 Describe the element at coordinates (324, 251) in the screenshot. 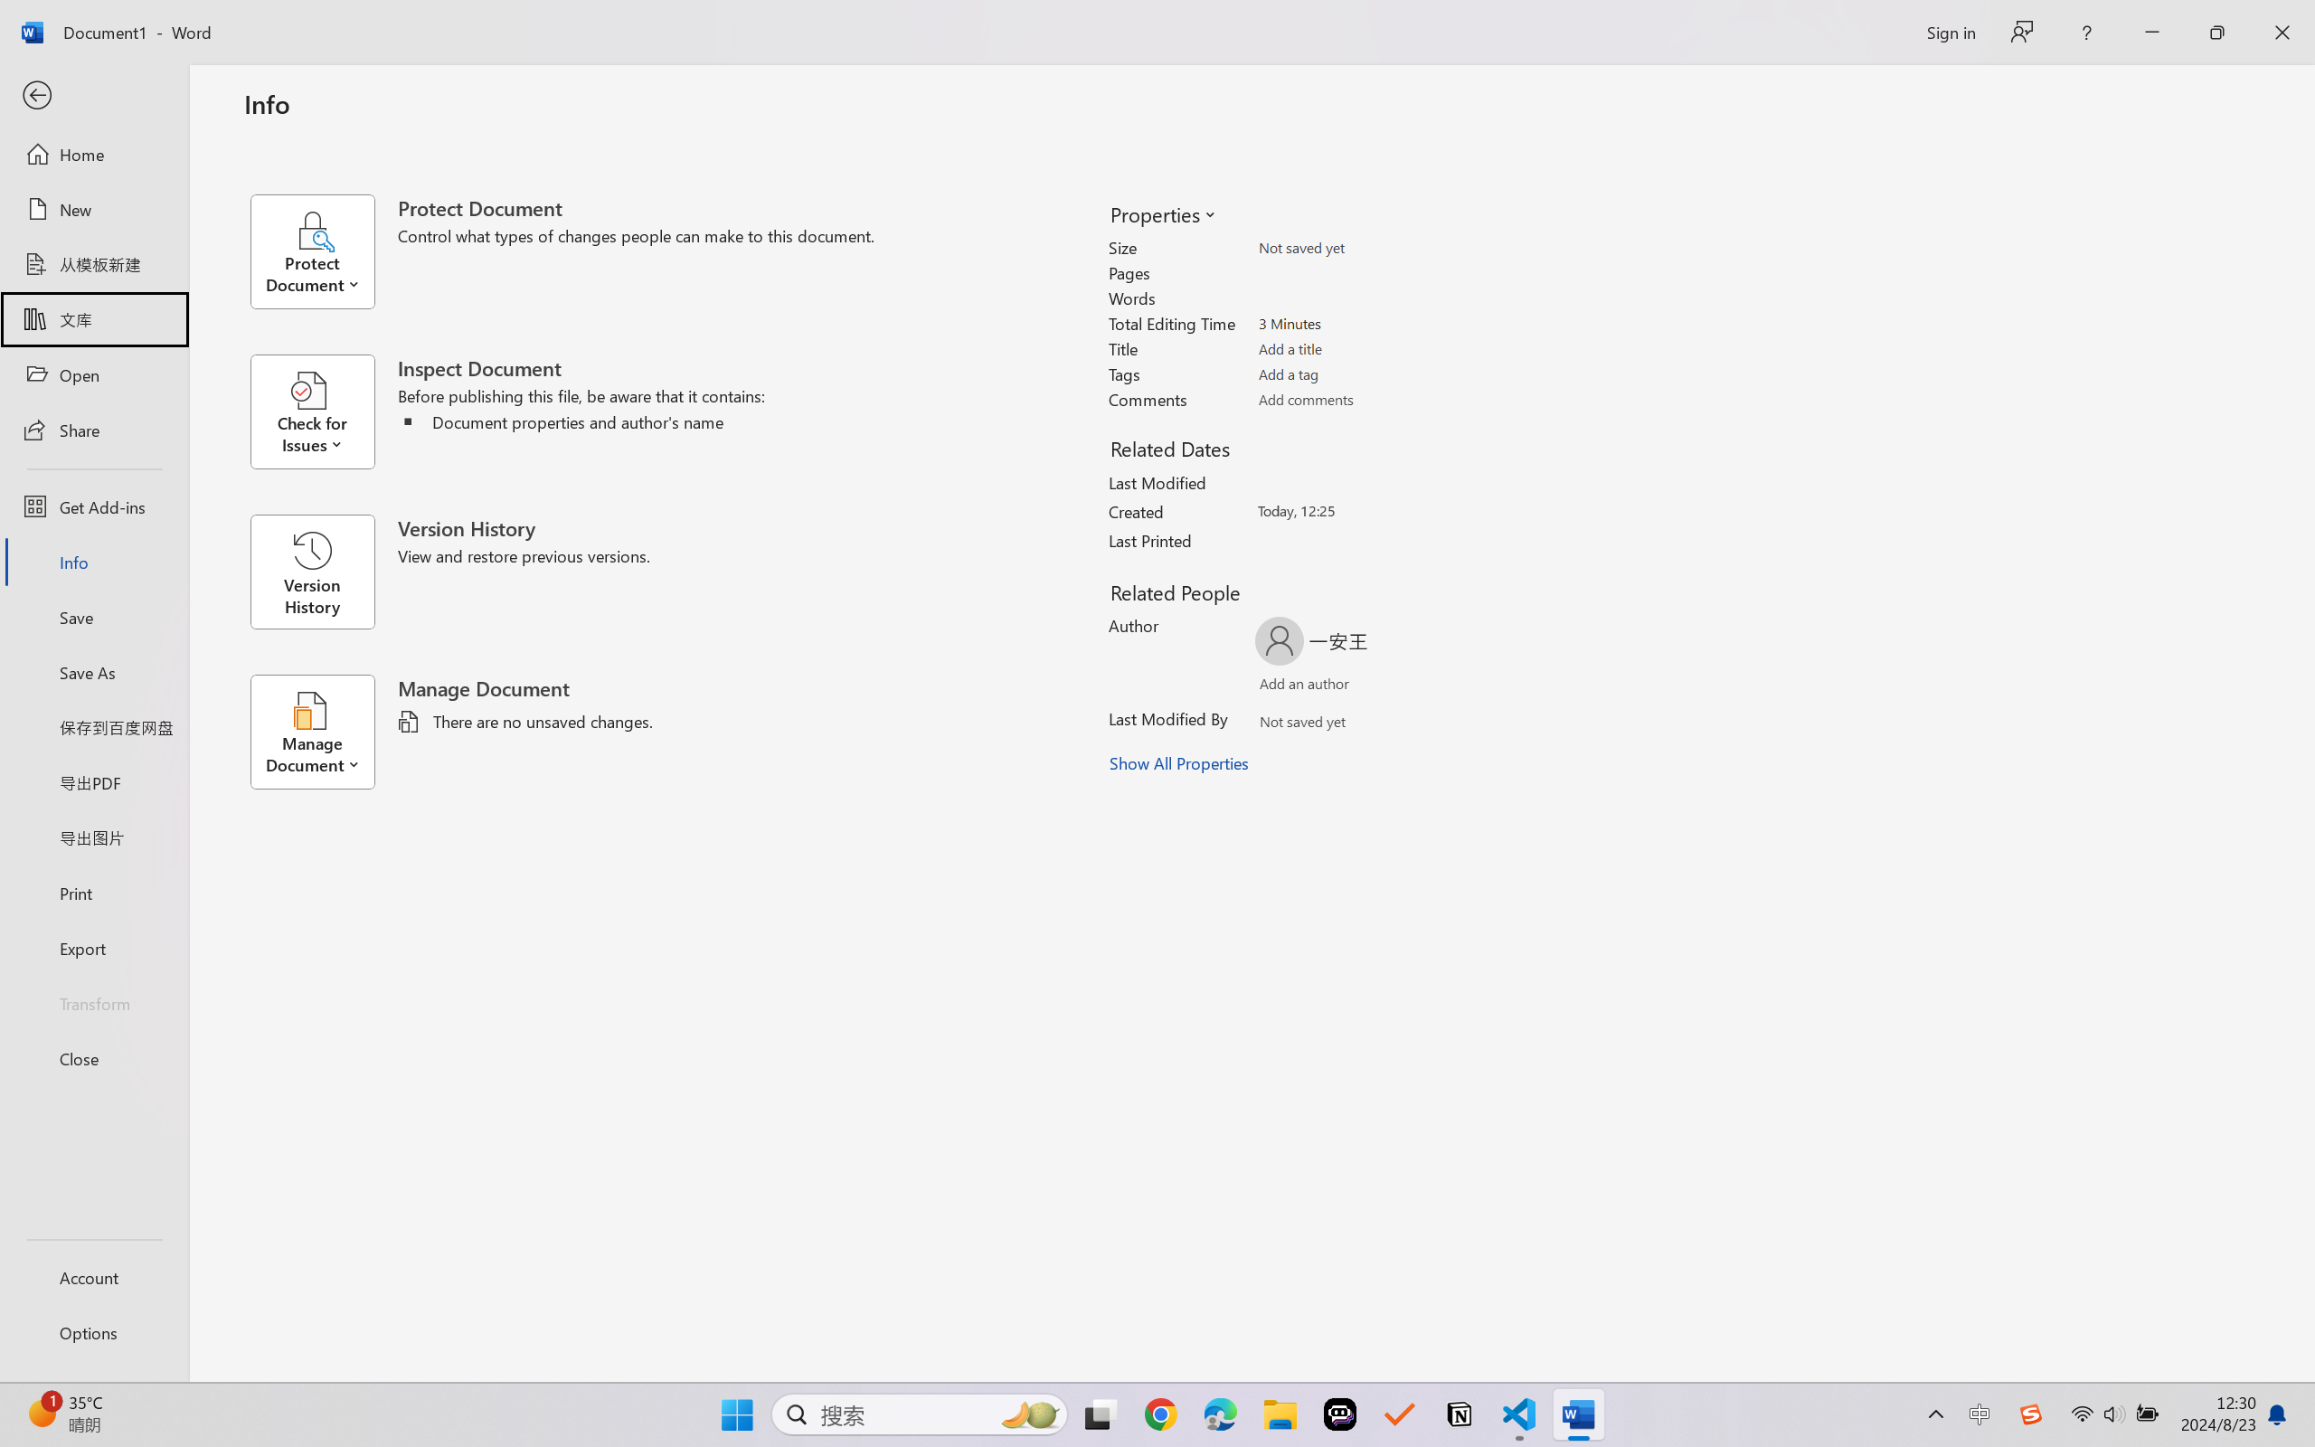

I see `Protect Document` at that location.